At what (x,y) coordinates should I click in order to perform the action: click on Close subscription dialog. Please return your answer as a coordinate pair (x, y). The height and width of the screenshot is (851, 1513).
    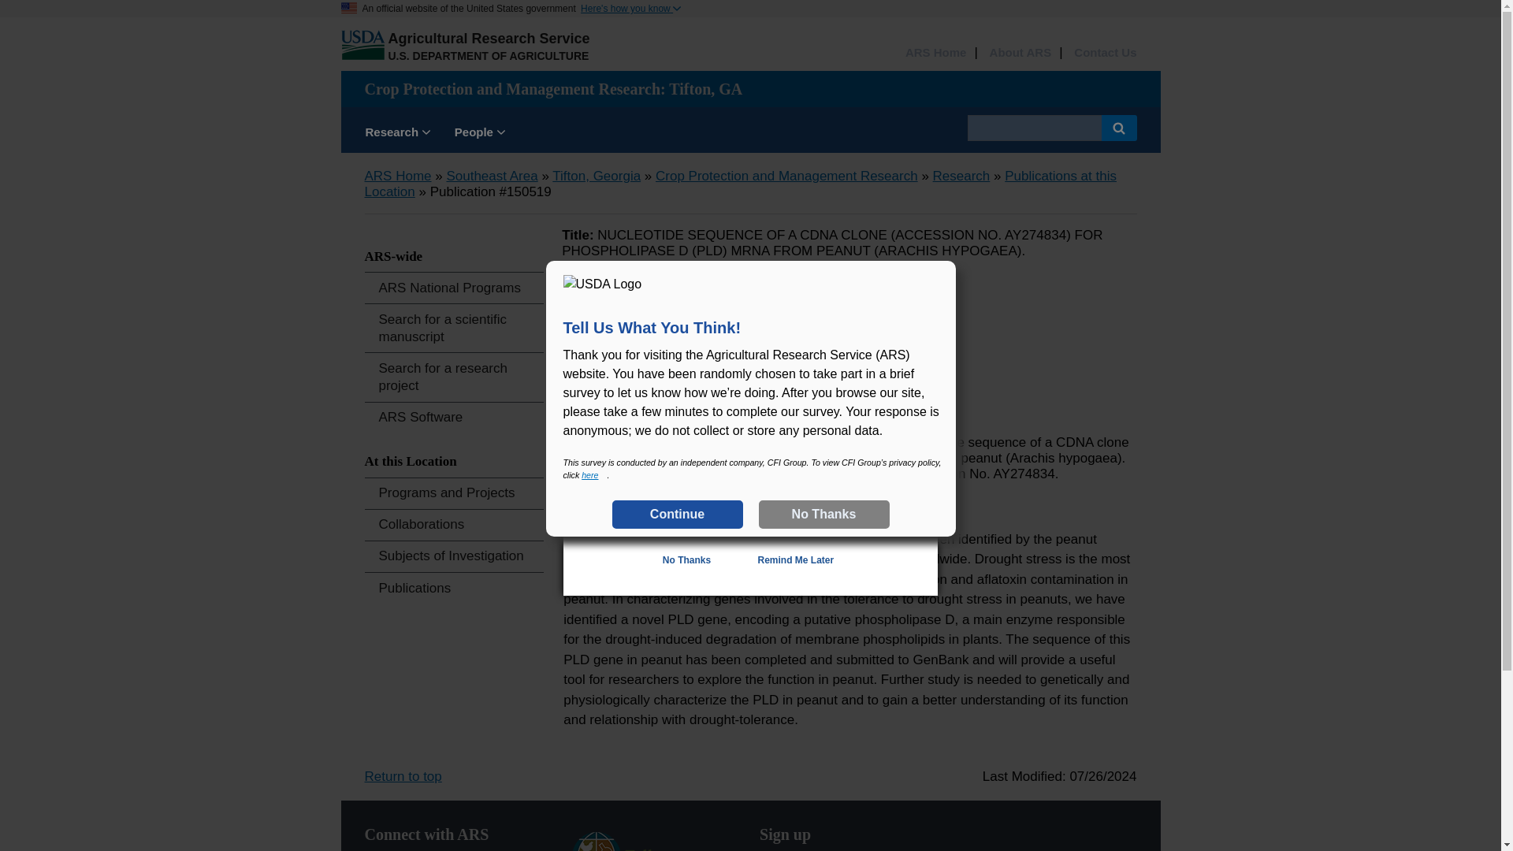
    Looking at the image, I should click on (913, 342).